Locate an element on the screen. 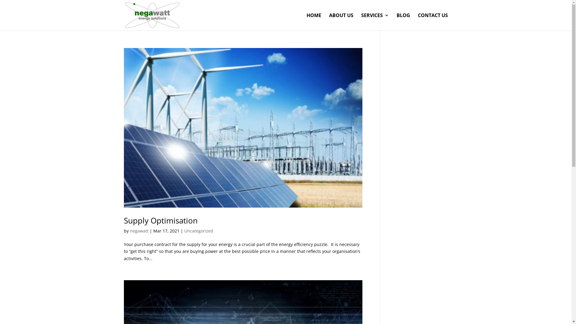  Uncategorized is located at coordinates (199, 231).